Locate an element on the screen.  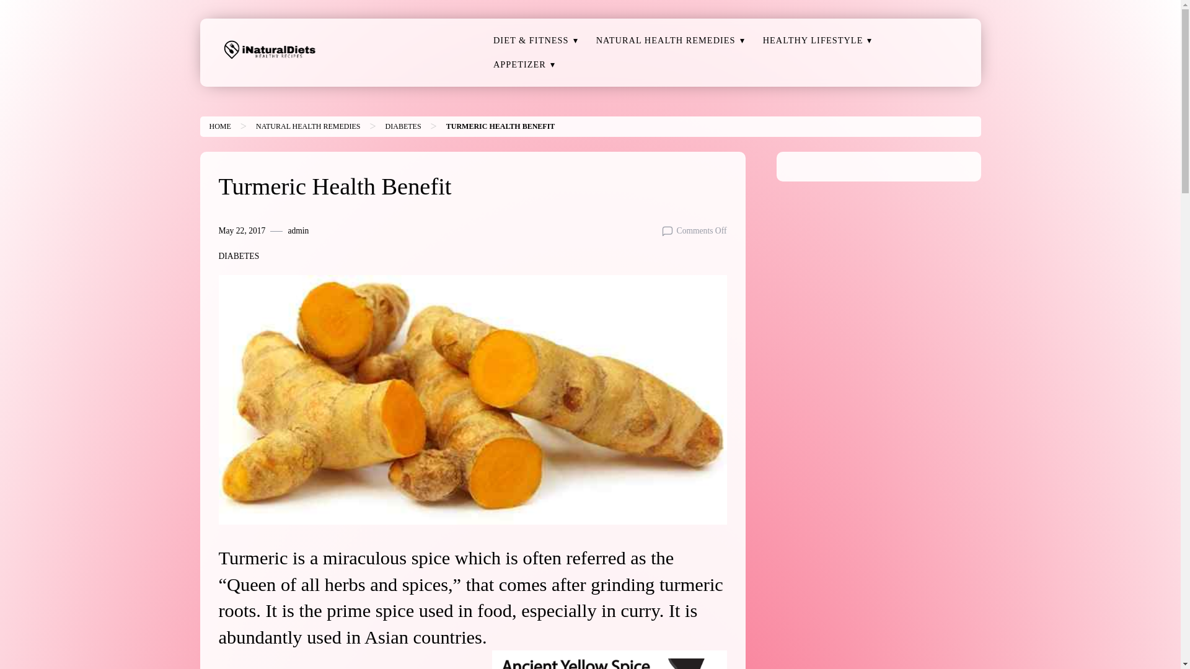
HOME is located at coordinates (219, 126).